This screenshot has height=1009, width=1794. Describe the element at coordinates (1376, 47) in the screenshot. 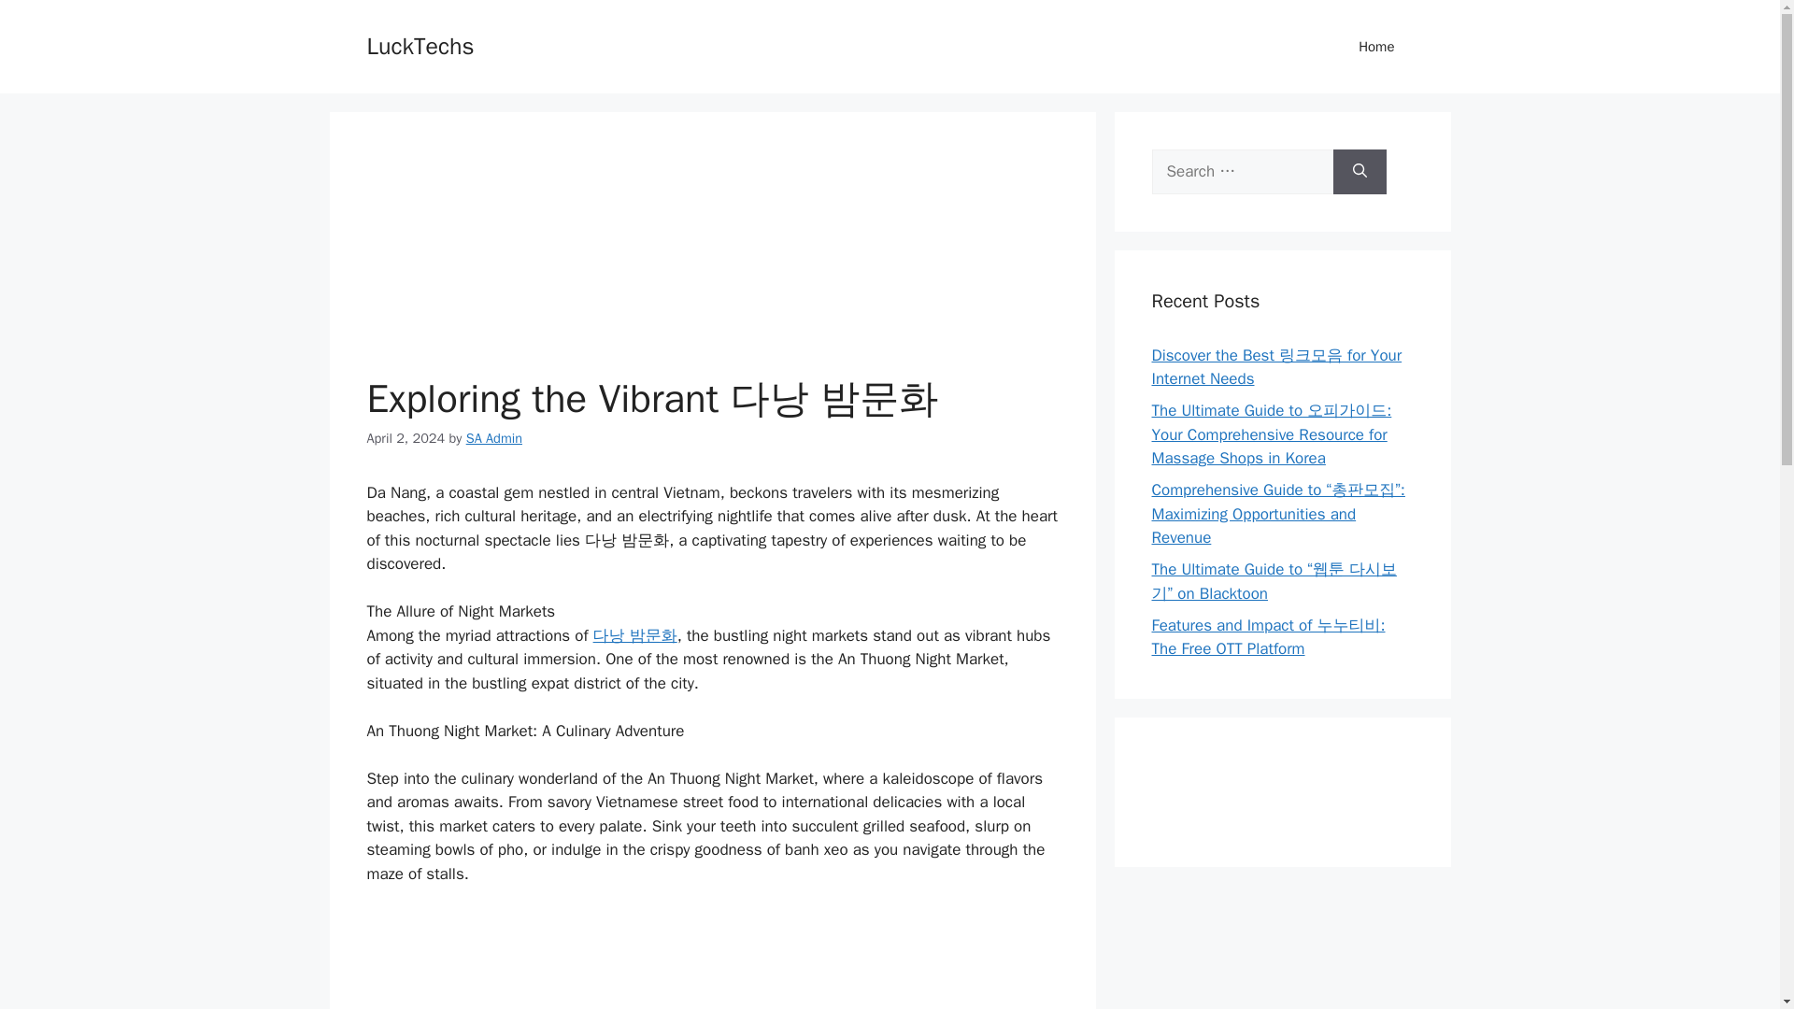

I see `Home` at that location.